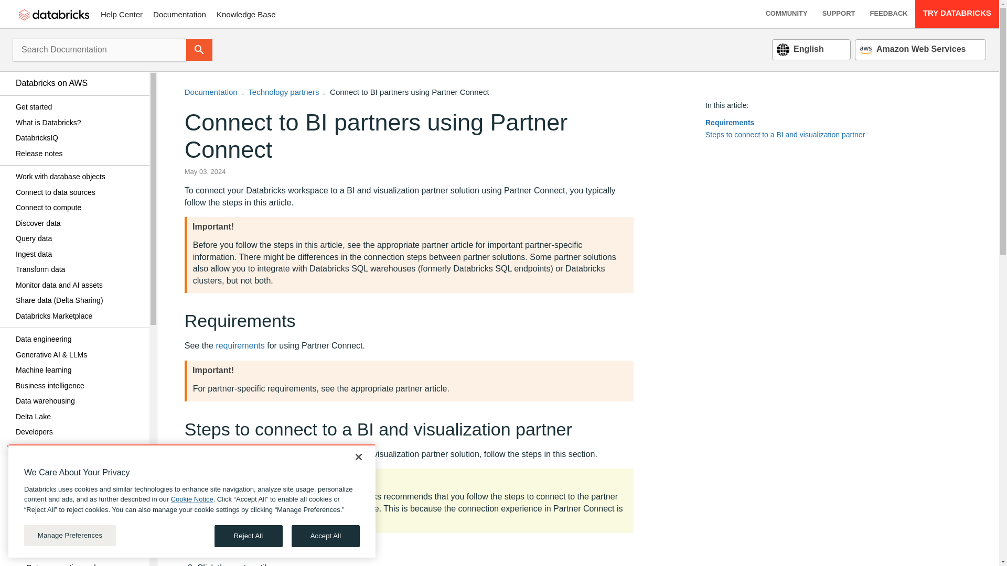 This screenshot has height=566, width=1007. I want to click on Data warehousing, so click(79, 401).